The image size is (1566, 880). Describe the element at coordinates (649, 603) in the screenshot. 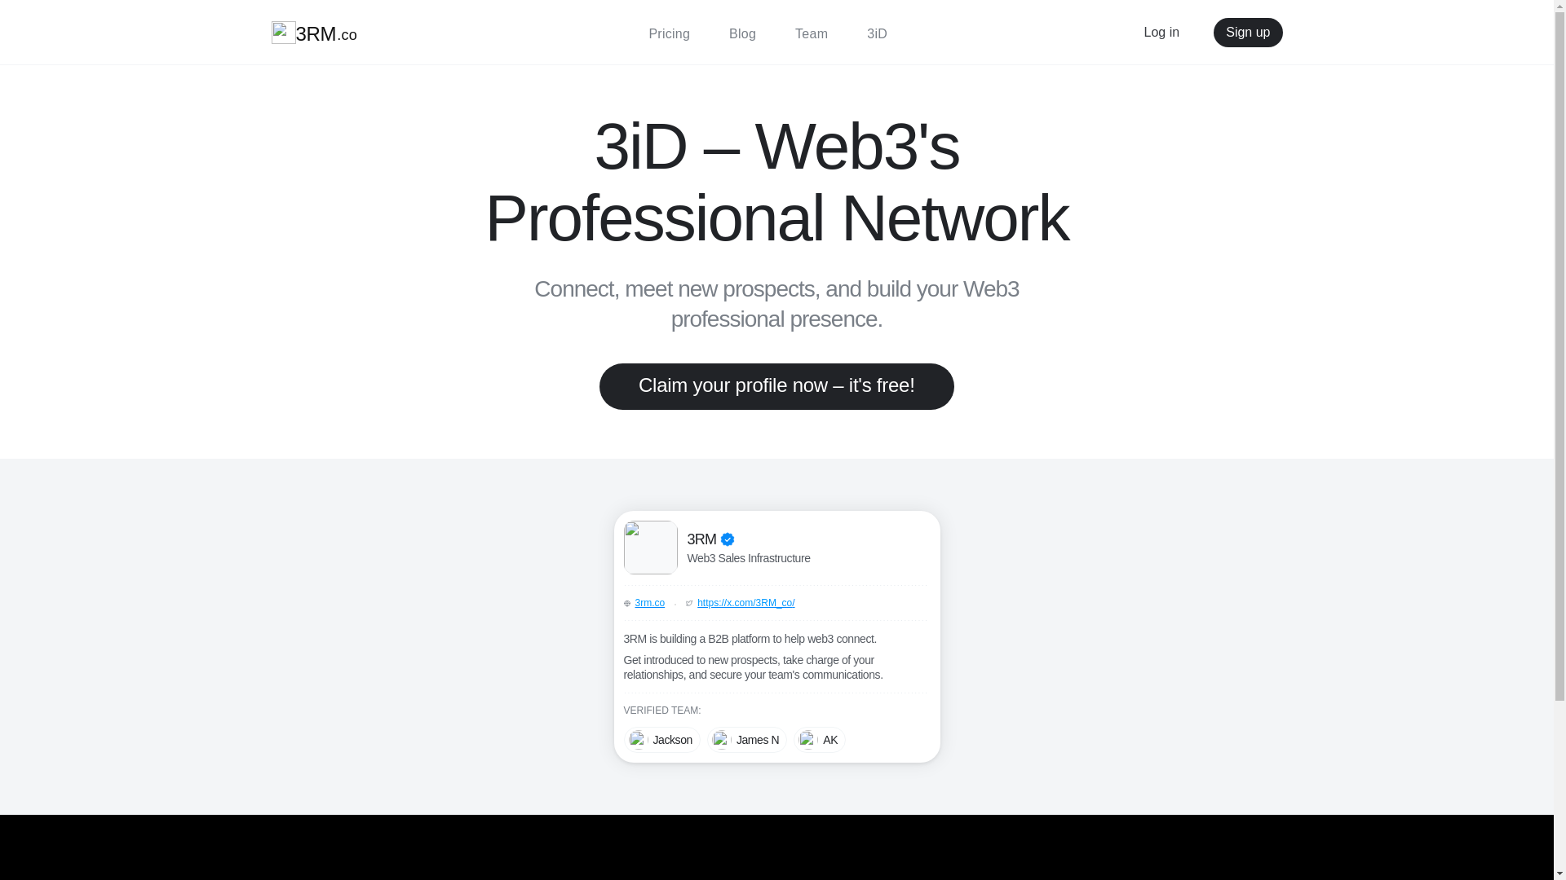

I see `3rm.co` at that location.